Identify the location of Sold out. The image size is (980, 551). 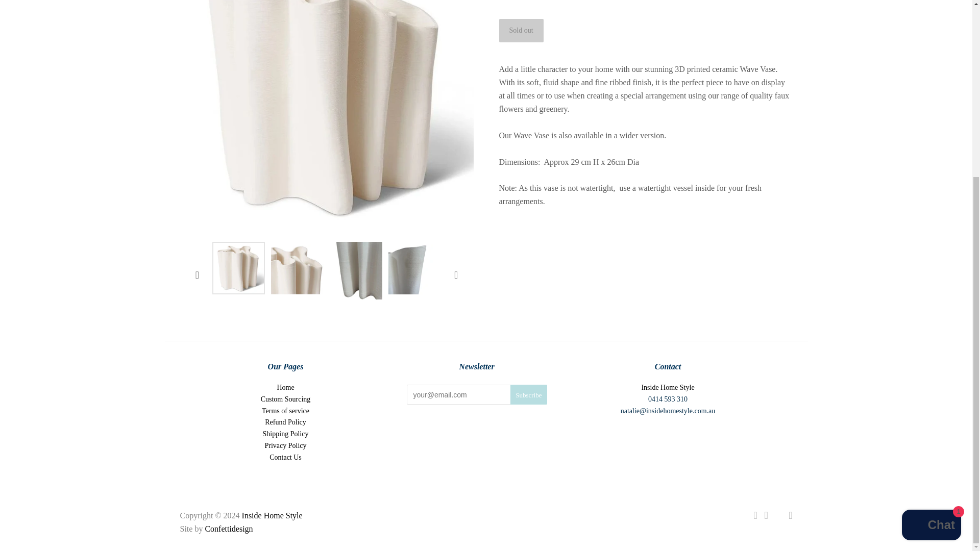
(521, 31).